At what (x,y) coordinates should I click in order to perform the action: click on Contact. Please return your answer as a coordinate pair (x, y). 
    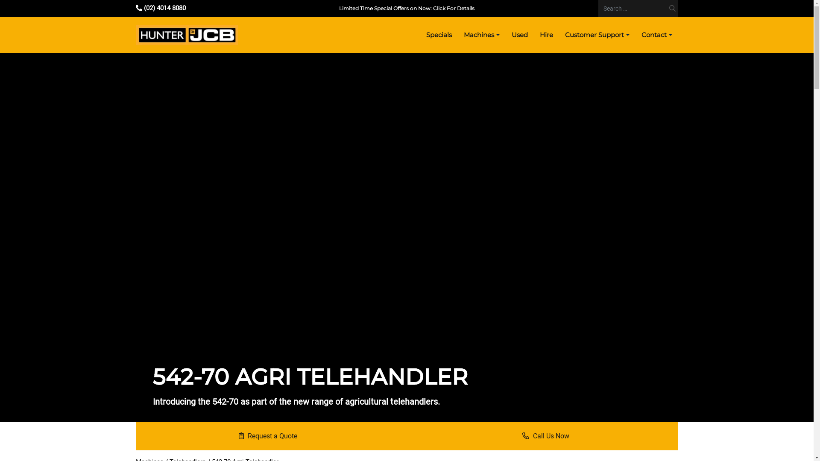
    Looking at the image, I should click on (657, 35).